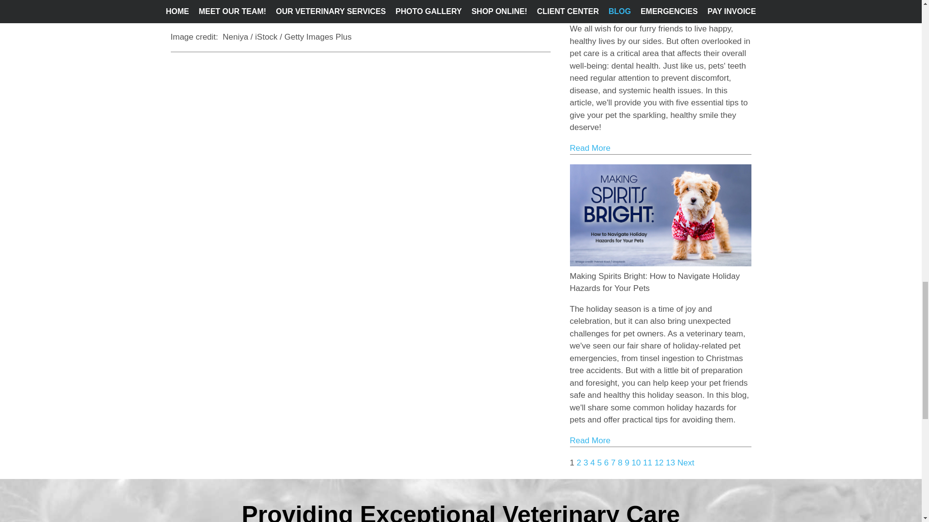  Describe the element at coordinates (647, 463) in the screenshot. I see `11` at that location.